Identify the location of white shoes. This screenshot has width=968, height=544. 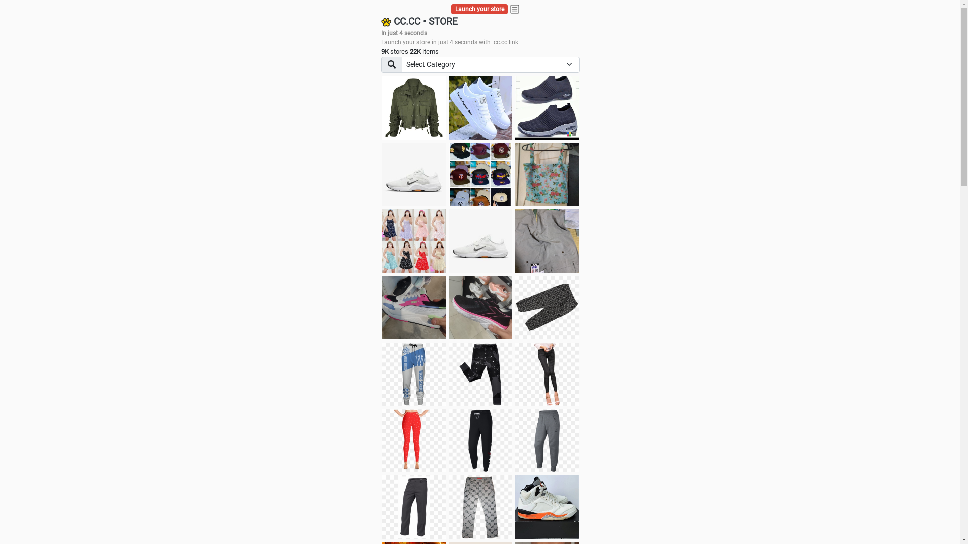
(480, 108).